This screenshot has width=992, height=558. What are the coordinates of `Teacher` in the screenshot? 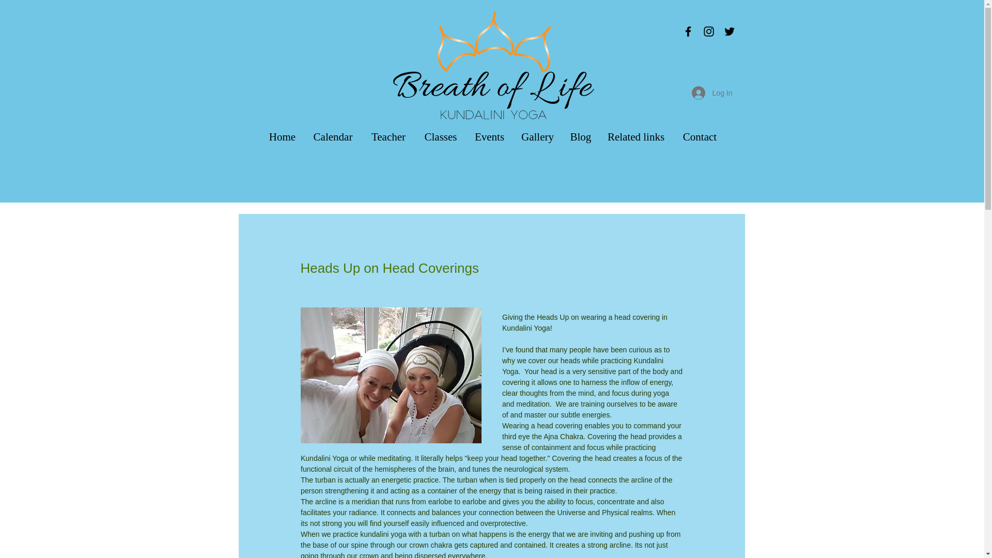 It's located at (388, 136).